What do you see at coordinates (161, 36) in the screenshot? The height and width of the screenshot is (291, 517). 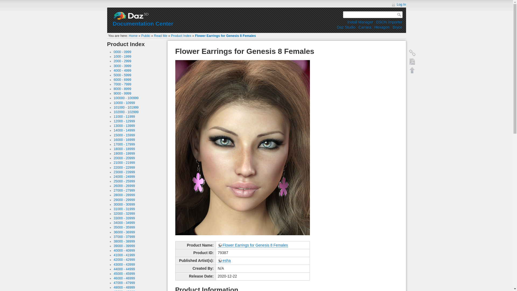 I see `Read Me` at bounding box center [161, 36].